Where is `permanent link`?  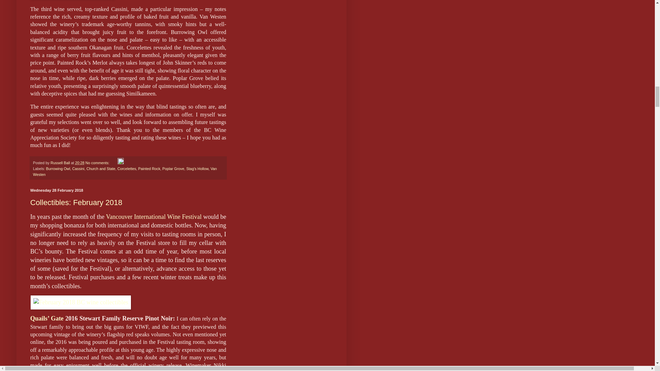
permanent link is located at coordinates (80, 162).